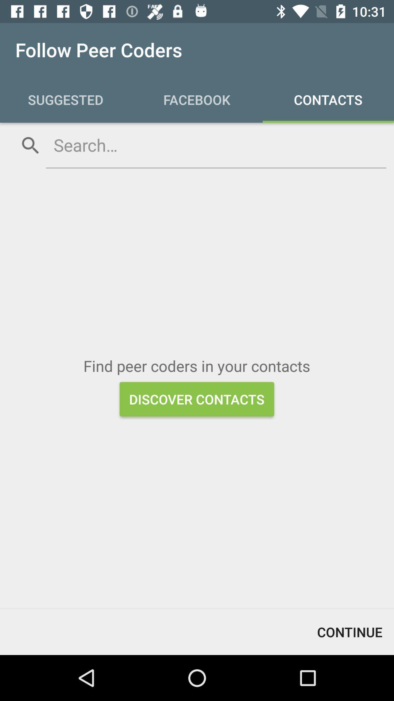  What do you see at coordinates (216, 145) in the screenshot?
I see `enter search` at bounding box center [216, 145].